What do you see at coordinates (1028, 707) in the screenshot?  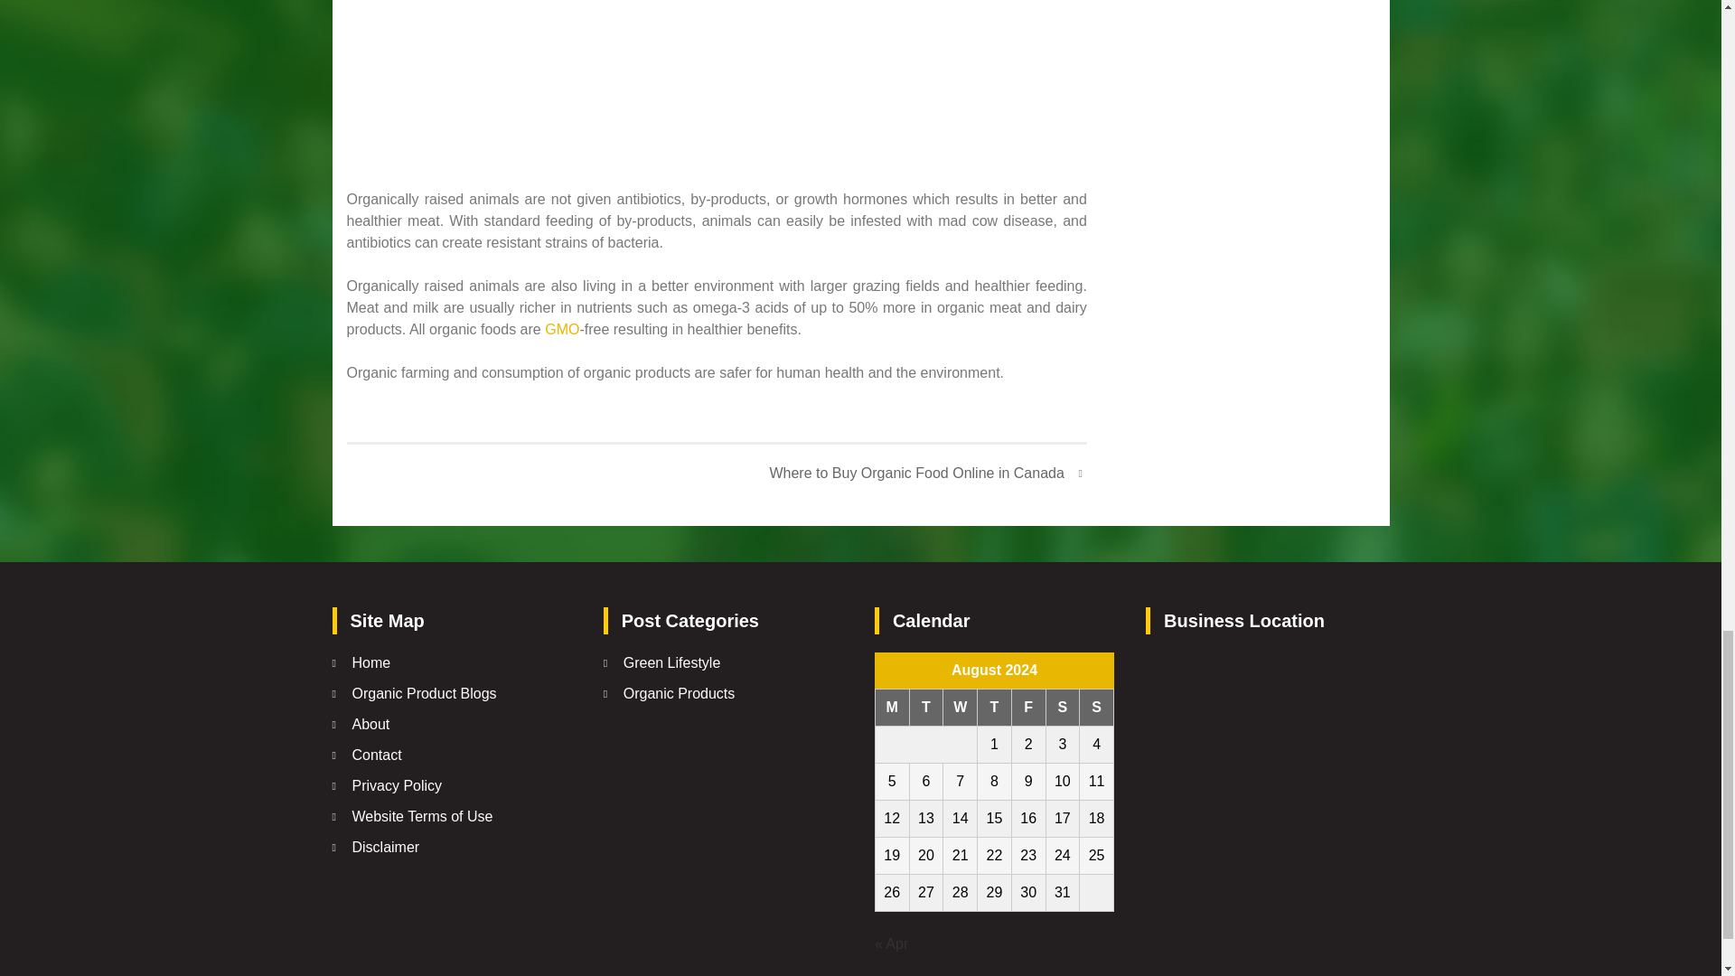 I see `Friday` at bounding box center [1028, 707].